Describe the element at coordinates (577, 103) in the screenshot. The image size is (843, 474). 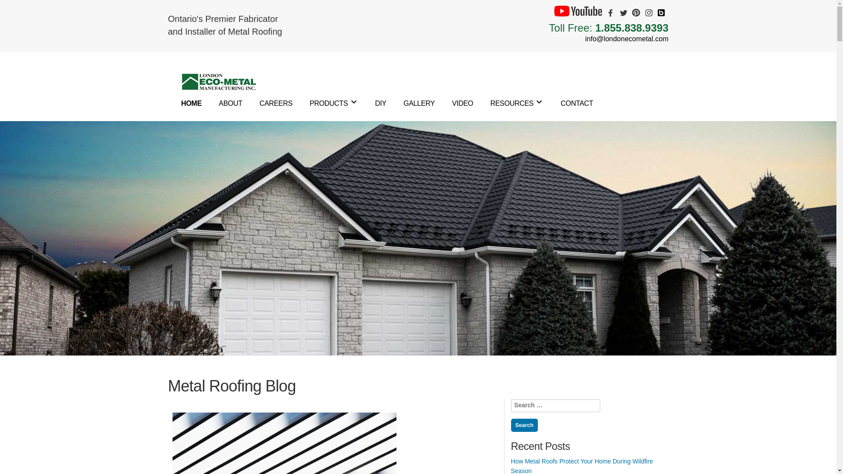
I see `CONTACT` at that location.